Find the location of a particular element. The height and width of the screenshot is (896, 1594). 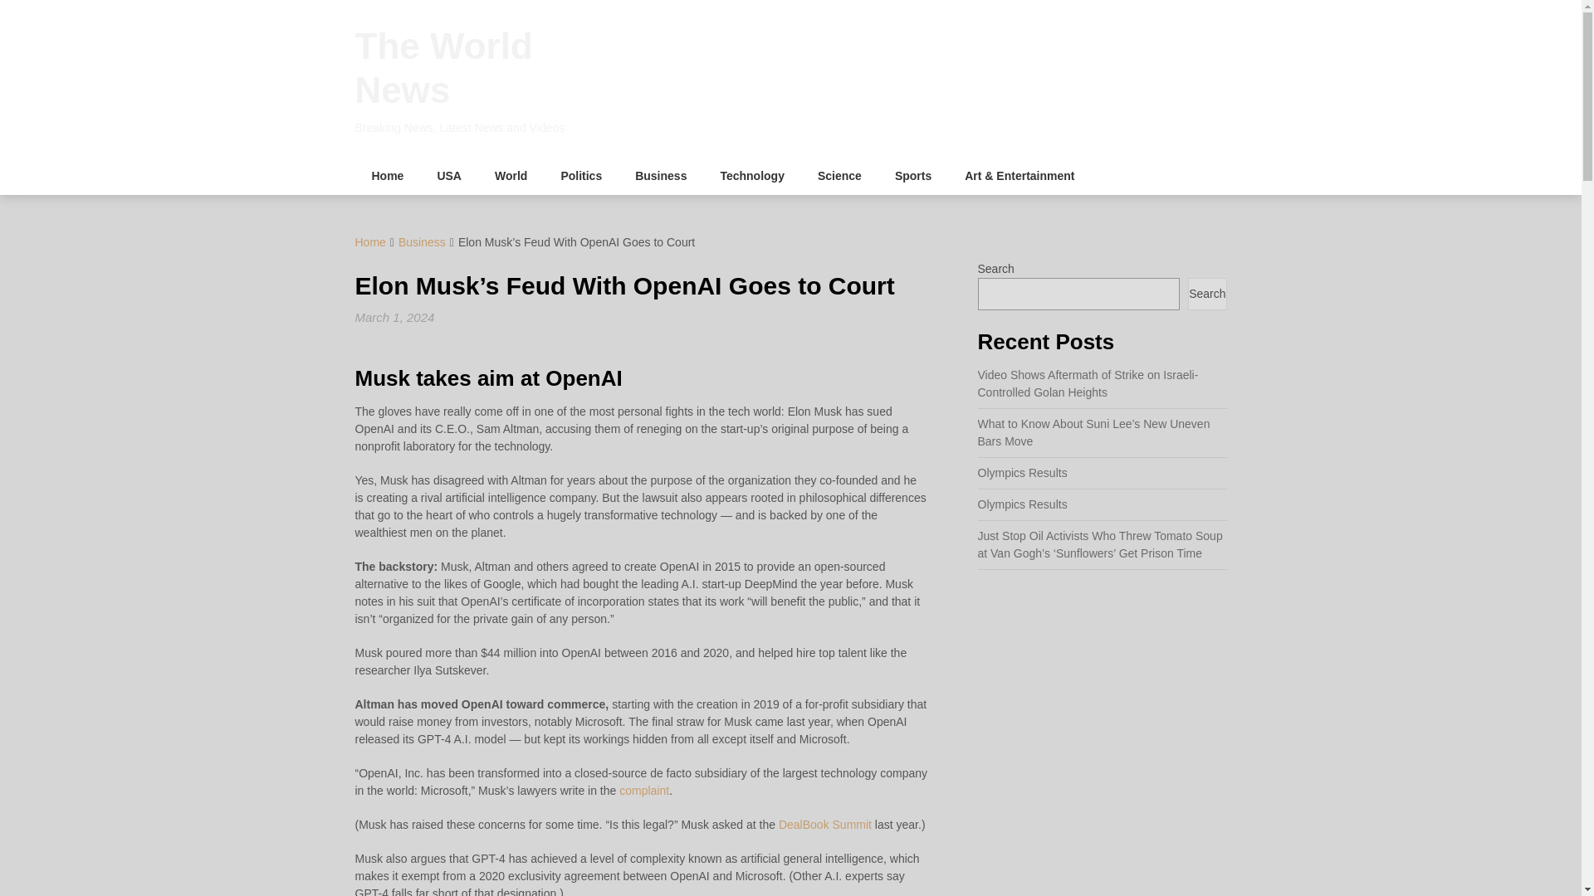

Technology is located at coordinates (752, 176).